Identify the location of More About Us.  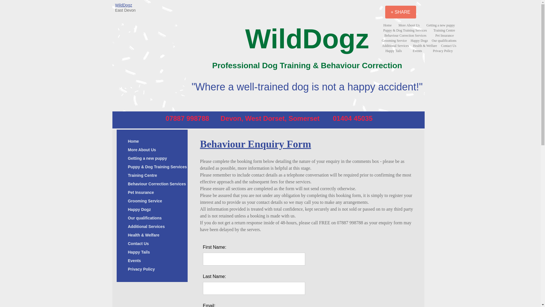
(141, 150).